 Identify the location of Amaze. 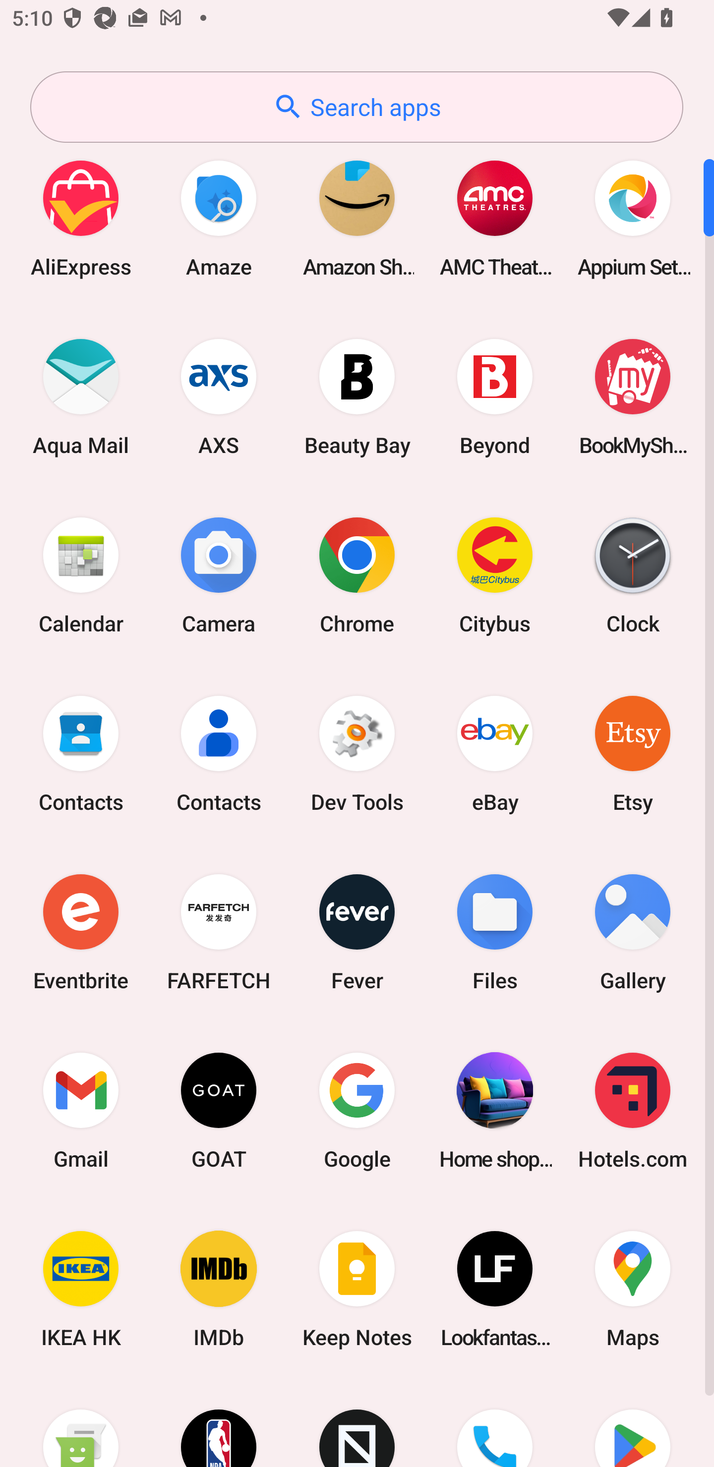
(219, 218).